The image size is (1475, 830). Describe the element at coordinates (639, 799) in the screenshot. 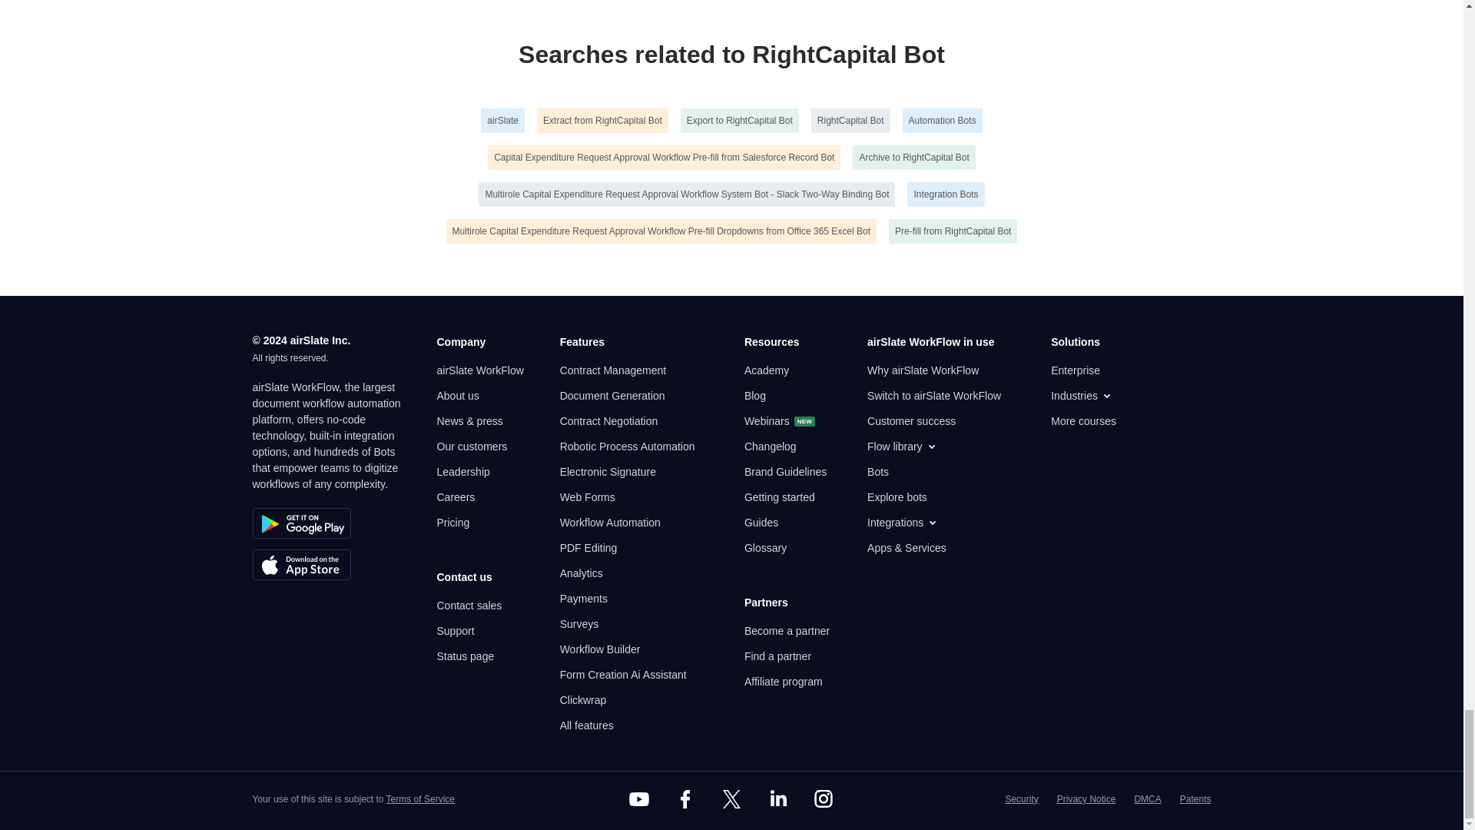

I see `YouTube` at that location.